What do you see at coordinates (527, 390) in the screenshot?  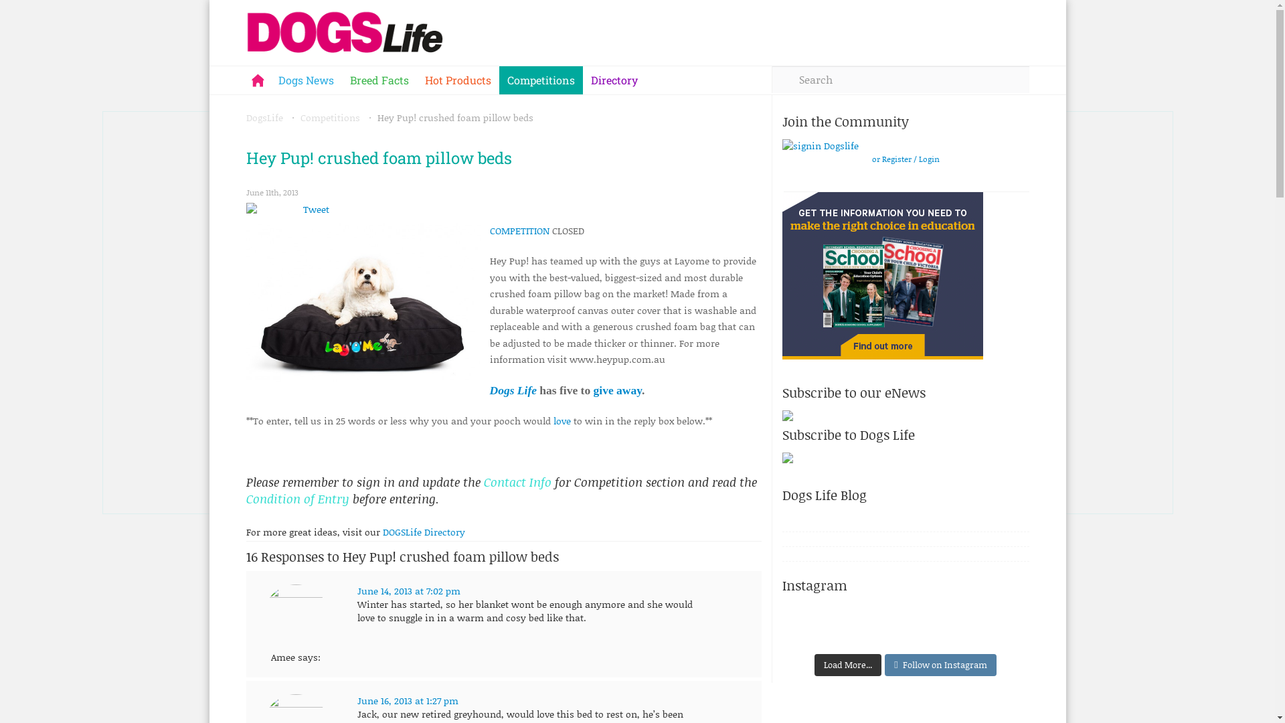 I see `Life` at bounding box center [527, 390].